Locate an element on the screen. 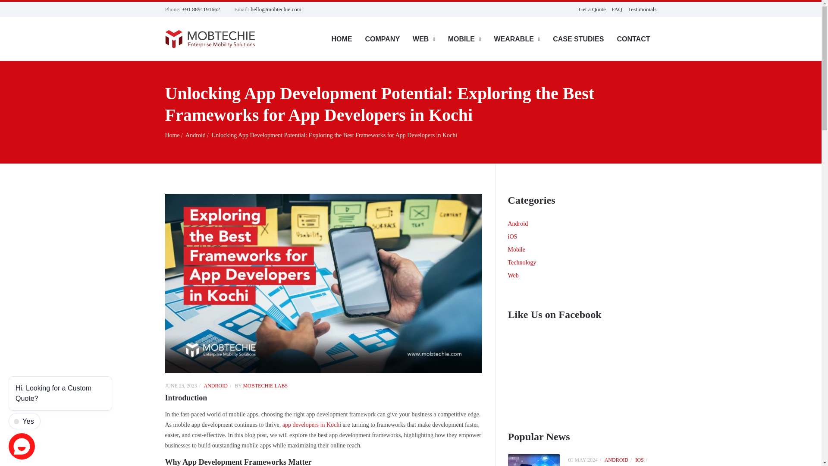 The width and height of the screenshot is (828, 466). Mobile App Development Company in Kochi Kerala - Mobtechie is located at coordinates (174, 135).